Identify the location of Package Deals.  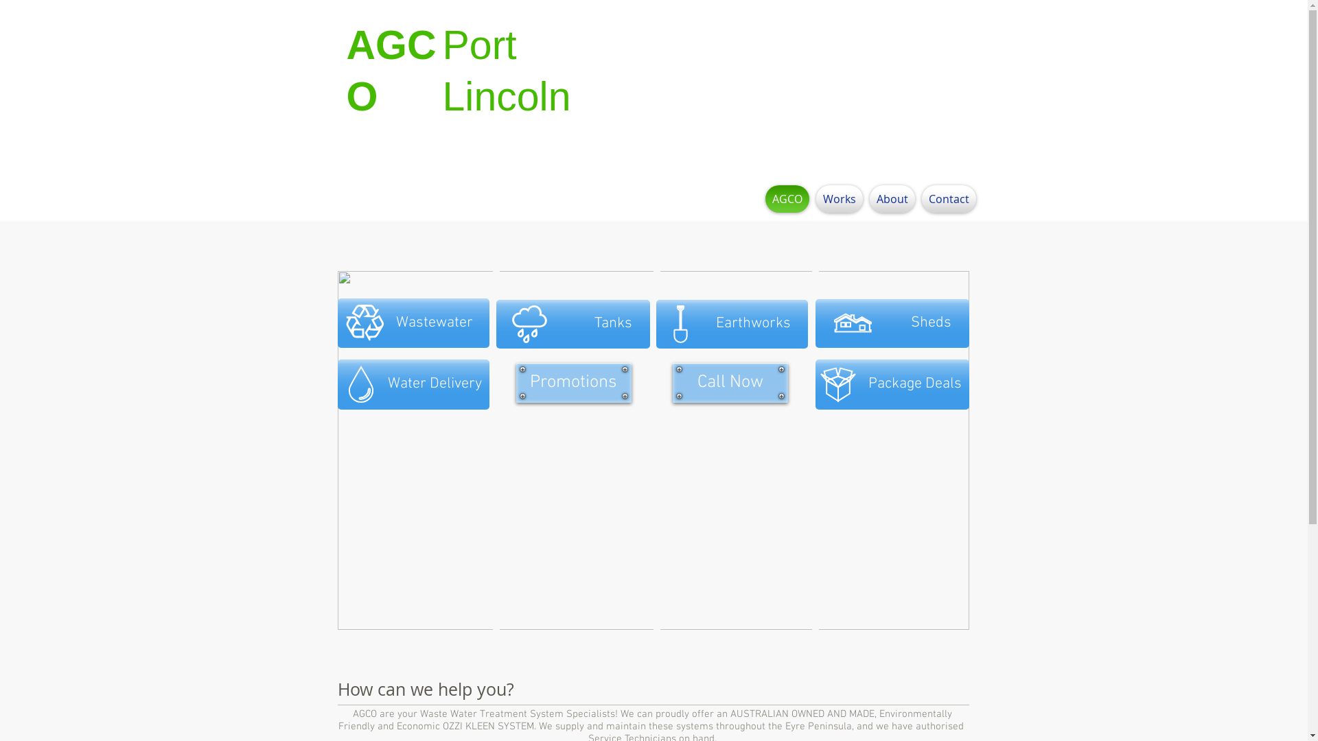
(892, 384).